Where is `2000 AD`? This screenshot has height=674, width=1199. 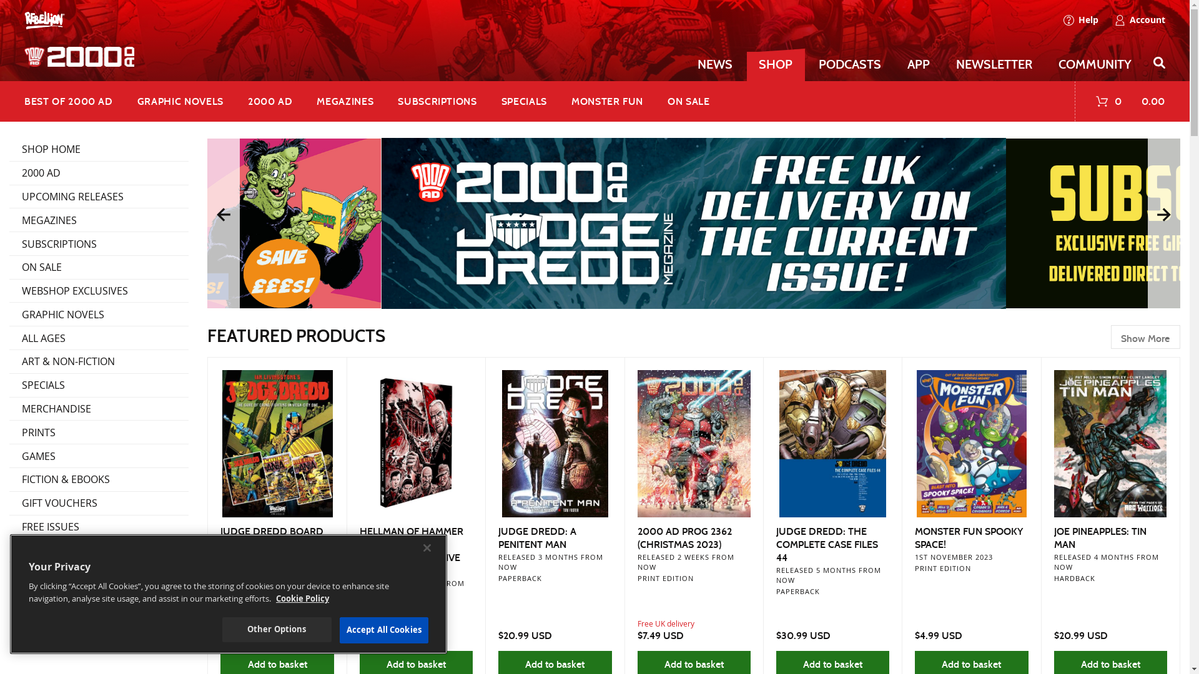 2000 AD is located at coordinates (99, 173).